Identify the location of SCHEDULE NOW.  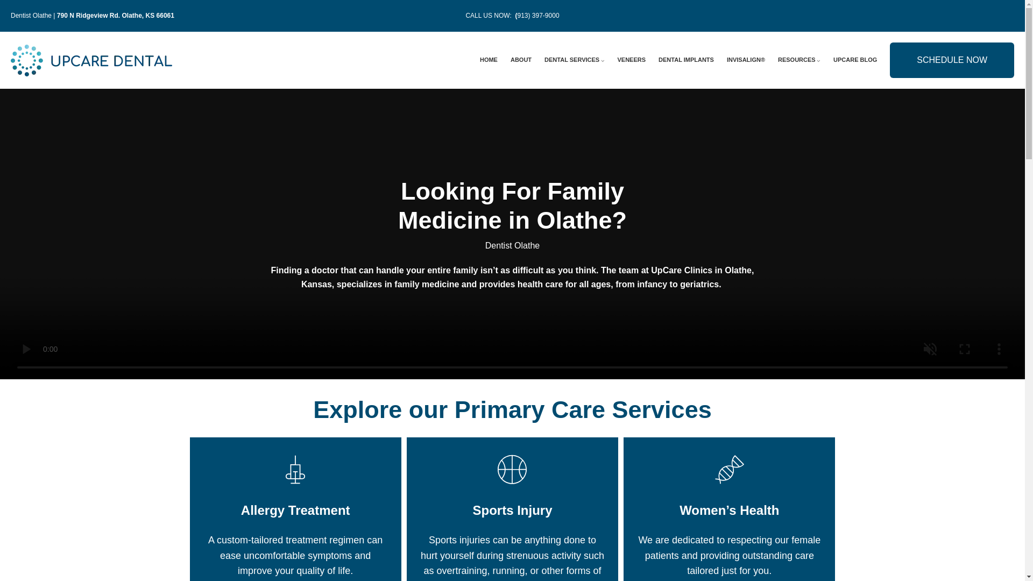
(952, 60).